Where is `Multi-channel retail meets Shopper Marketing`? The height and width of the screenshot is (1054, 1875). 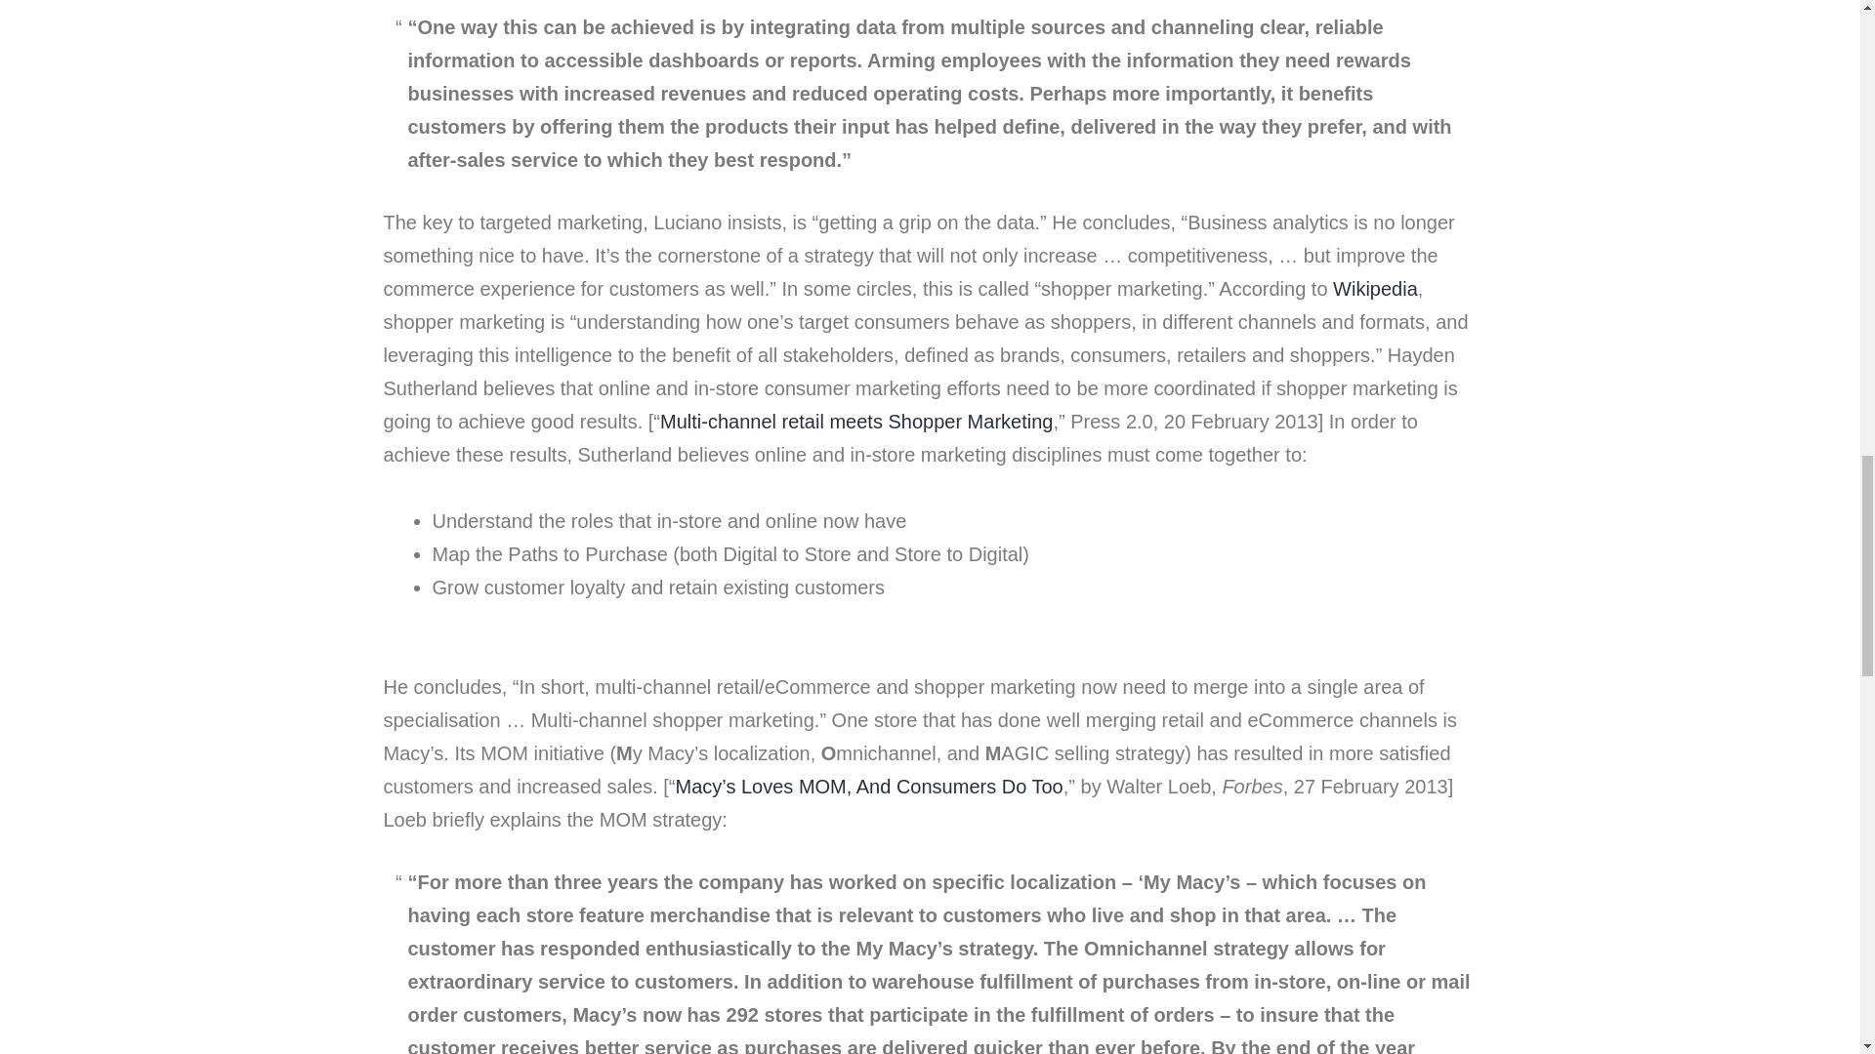
Multi-channel retail meets Shopper Marketing is located at coordinates (855, 422).